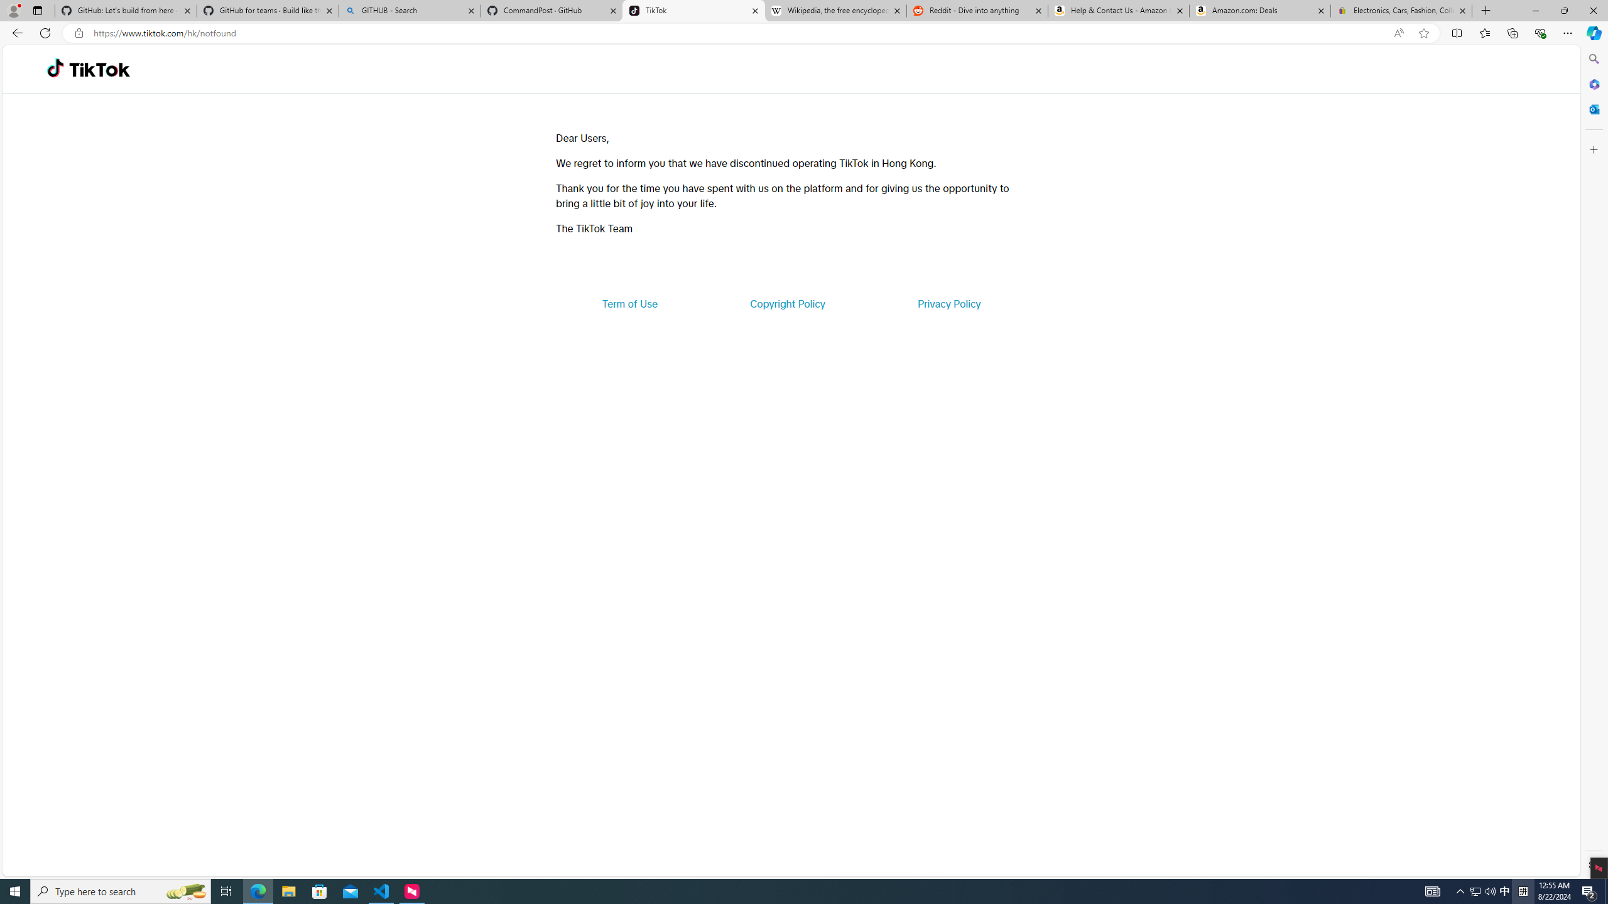 Image resolution: width=1608 pixels, height=904 pixels. I want to click on Help & Contact Us - Amazon Customer Service, so click(1118, 11).